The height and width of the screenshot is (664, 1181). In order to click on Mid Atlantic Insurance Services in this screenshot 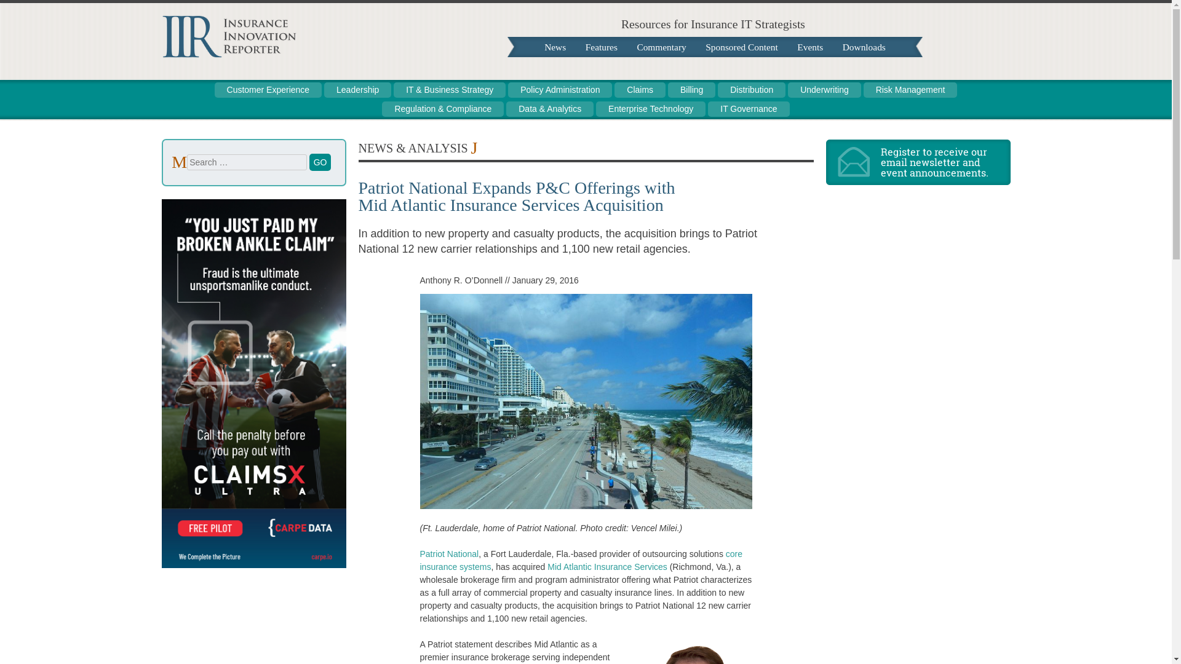, I will do `click(607, 566)`.